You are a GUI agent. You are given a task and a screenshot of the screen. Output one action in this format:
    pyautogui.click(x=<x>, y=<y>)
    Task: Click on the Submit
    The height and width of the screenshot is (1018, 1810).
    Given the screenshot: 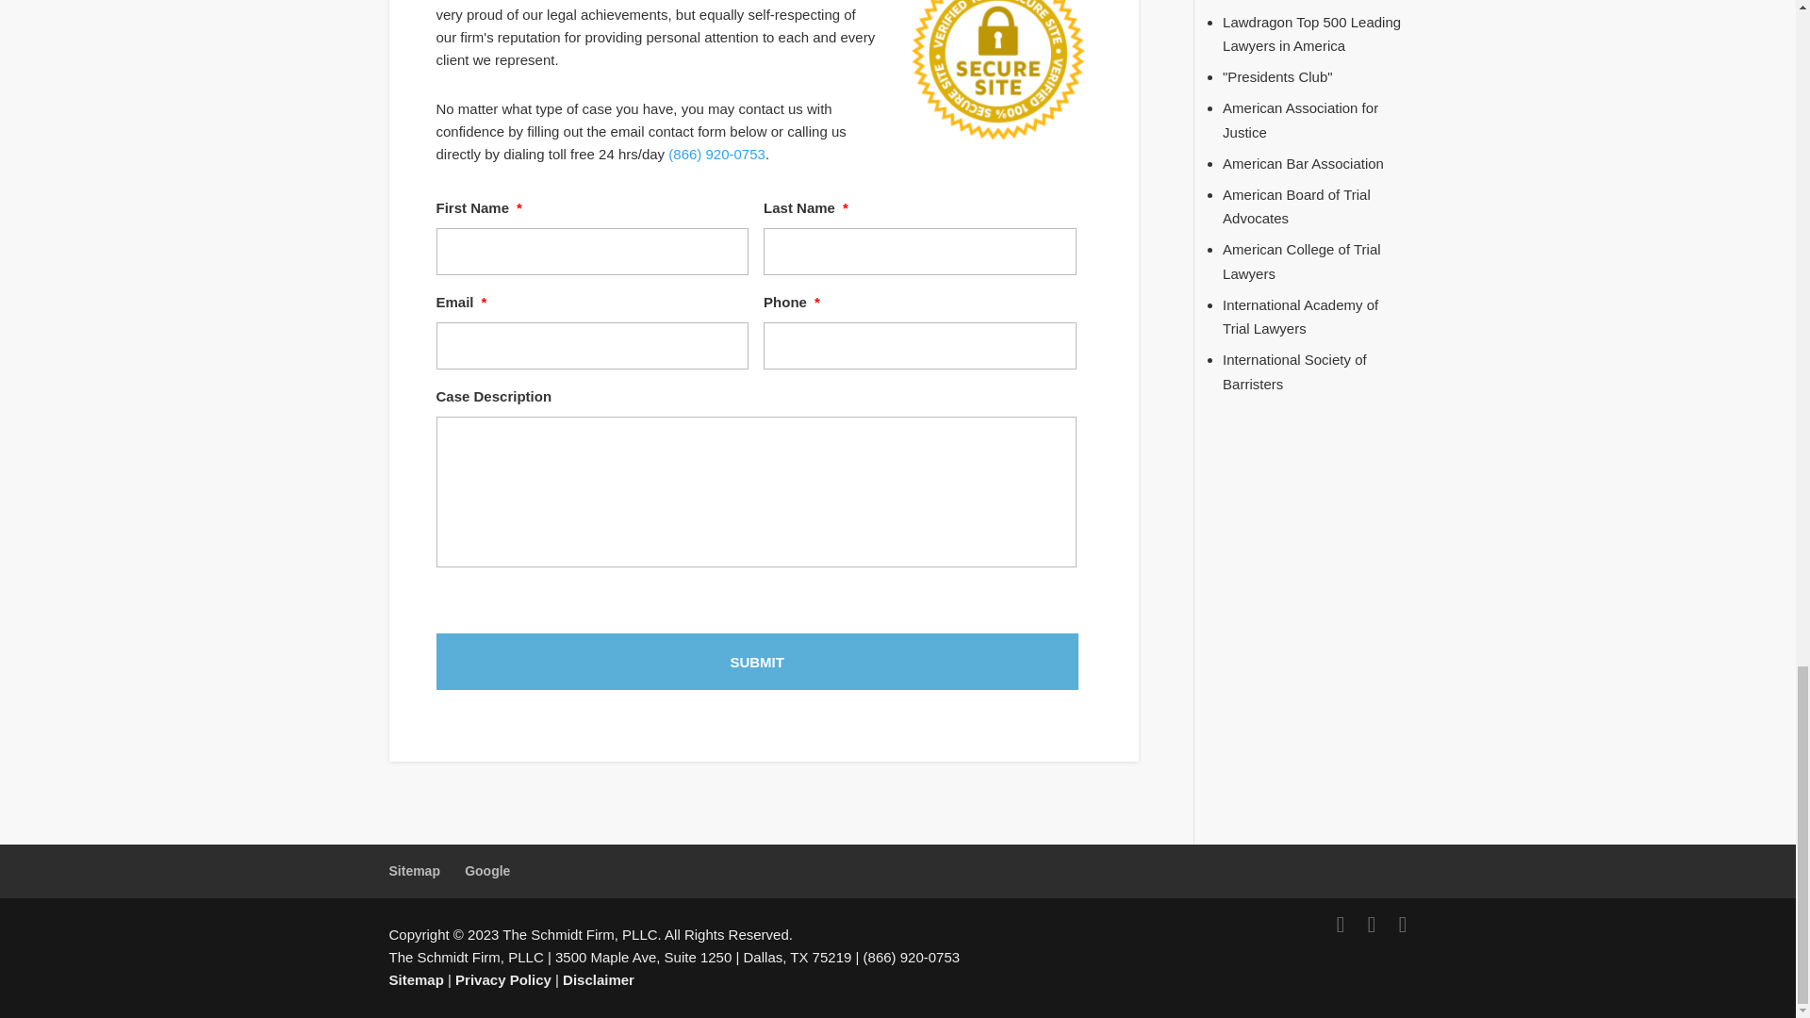 What is the action you would take?
    pyautogui.click(x=756, y=662)
    